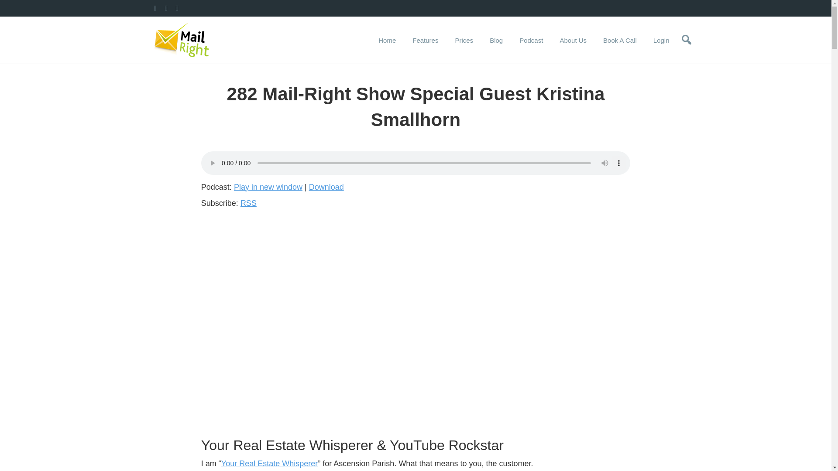 This screenshot has width=838, height=471. What do you see at coordinates (425, 40) in the screenshot?
I see `Features` at bounding box center [425, 40].